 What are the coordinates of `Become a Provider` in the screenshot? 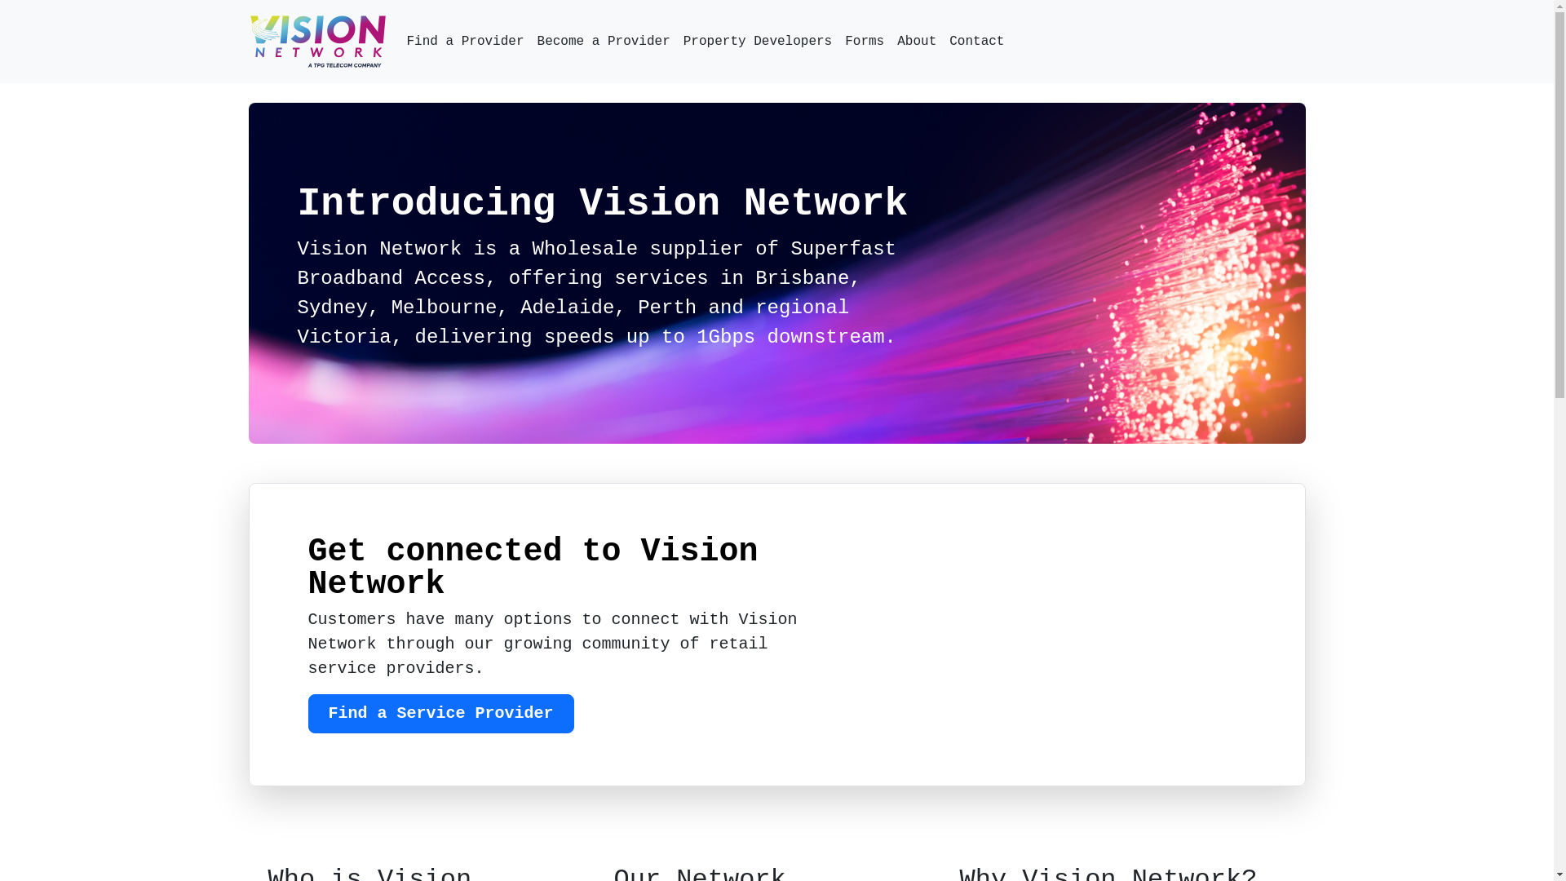 It's located at (604, 42).